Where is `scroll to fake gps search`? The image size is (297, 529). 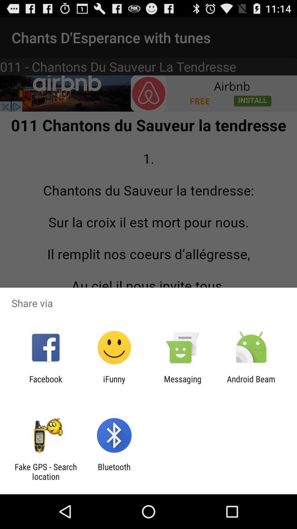 scroll to fake gps search is located at coordinates (46, 472).